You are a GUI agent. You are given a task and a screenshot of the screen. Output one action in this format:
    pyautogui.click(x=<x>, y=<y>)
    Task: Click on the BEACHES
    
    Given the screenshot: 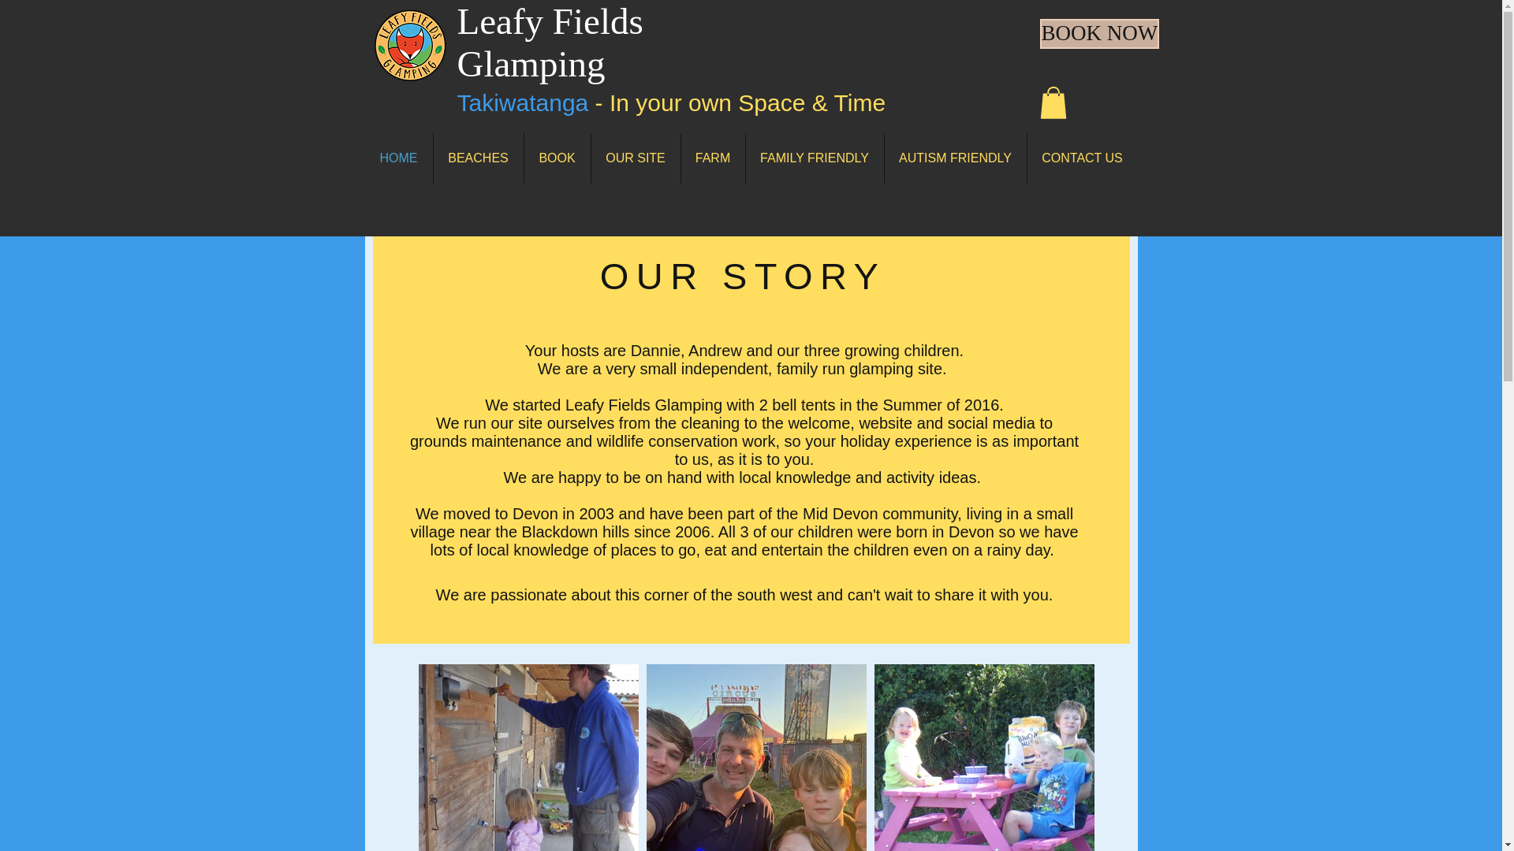 What is the action you would take?
    pyautogui.click(x=478, y=158)
    